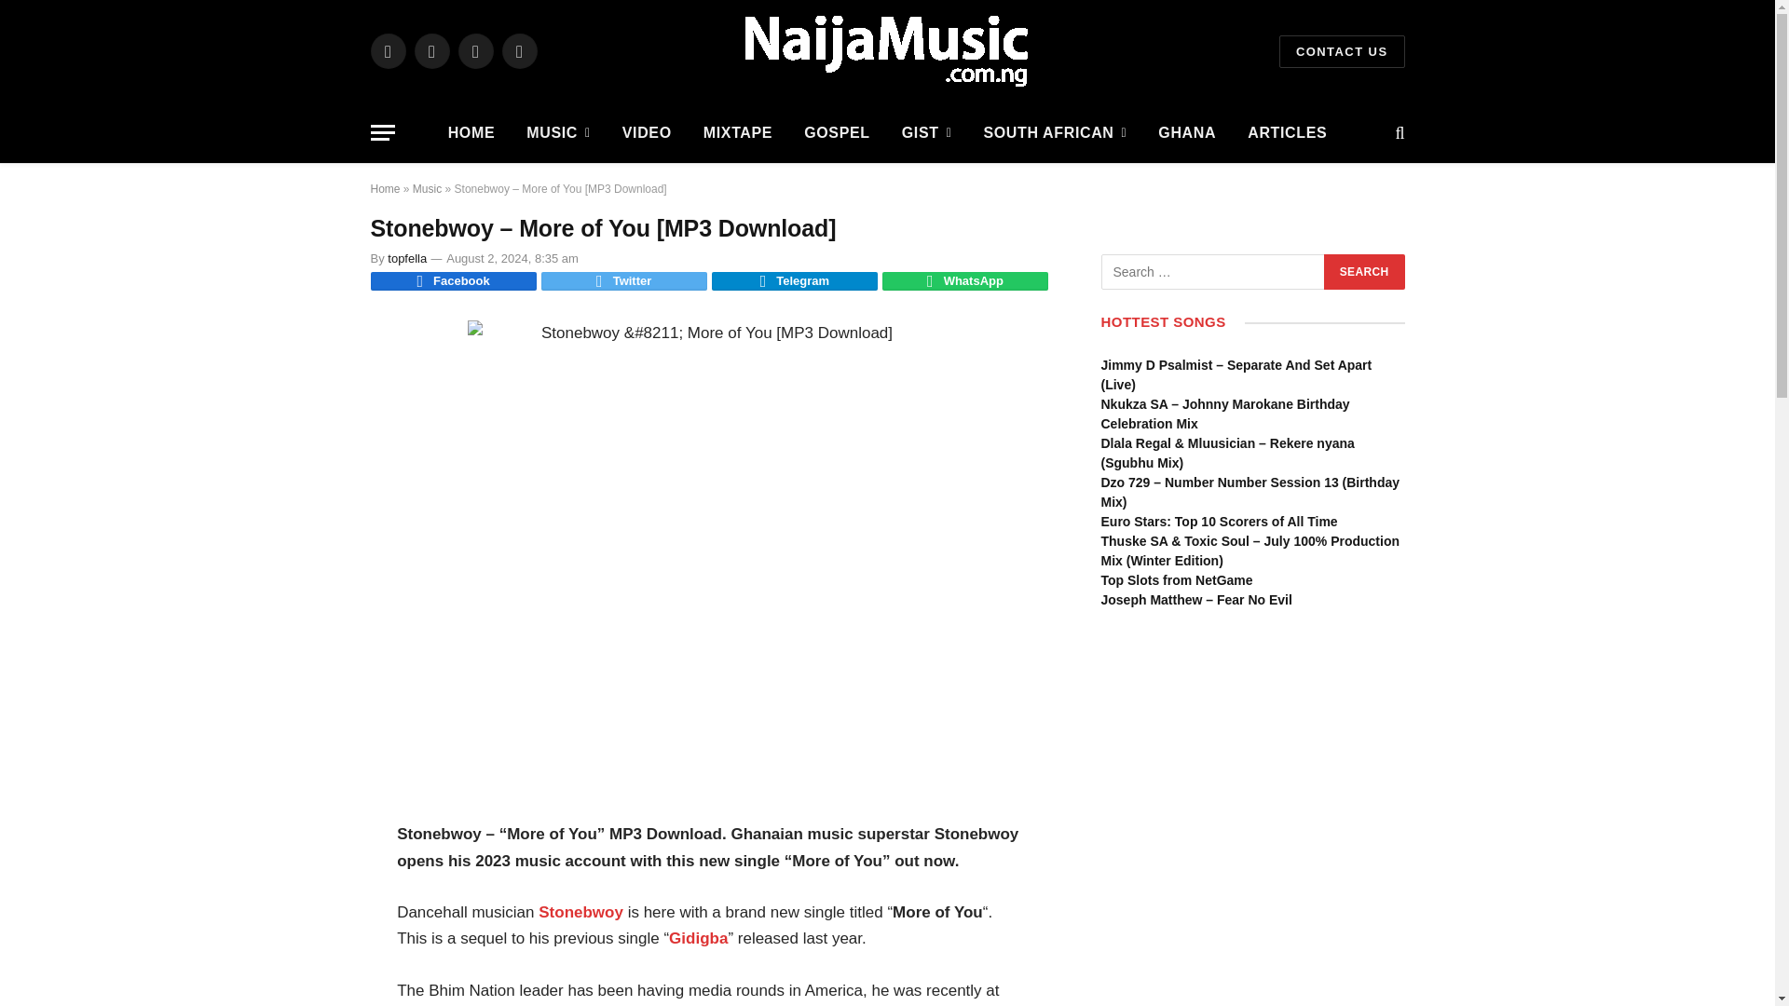 This screenshot has height=1006, width=1789. What do you see at coordinates (453, 281) in the screenshot?
I see `Share on Twitter` at bounding box center [453, 281].